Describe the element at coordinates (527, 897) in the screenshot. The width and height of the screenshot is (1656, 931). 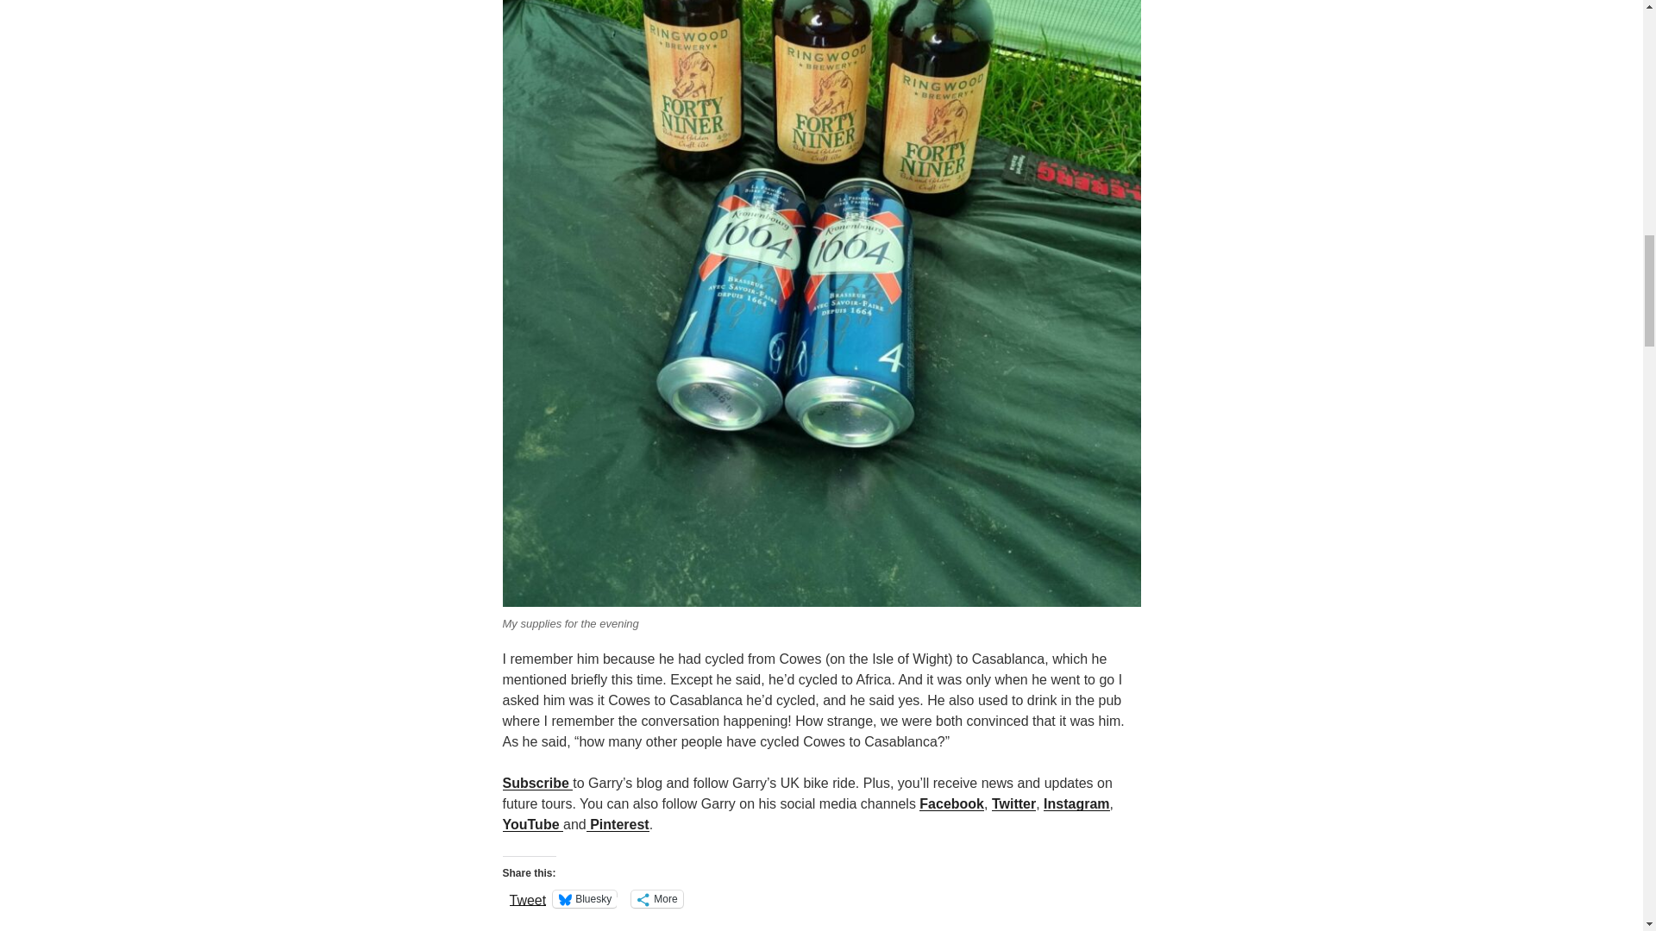
I see `Tweet` at that location.